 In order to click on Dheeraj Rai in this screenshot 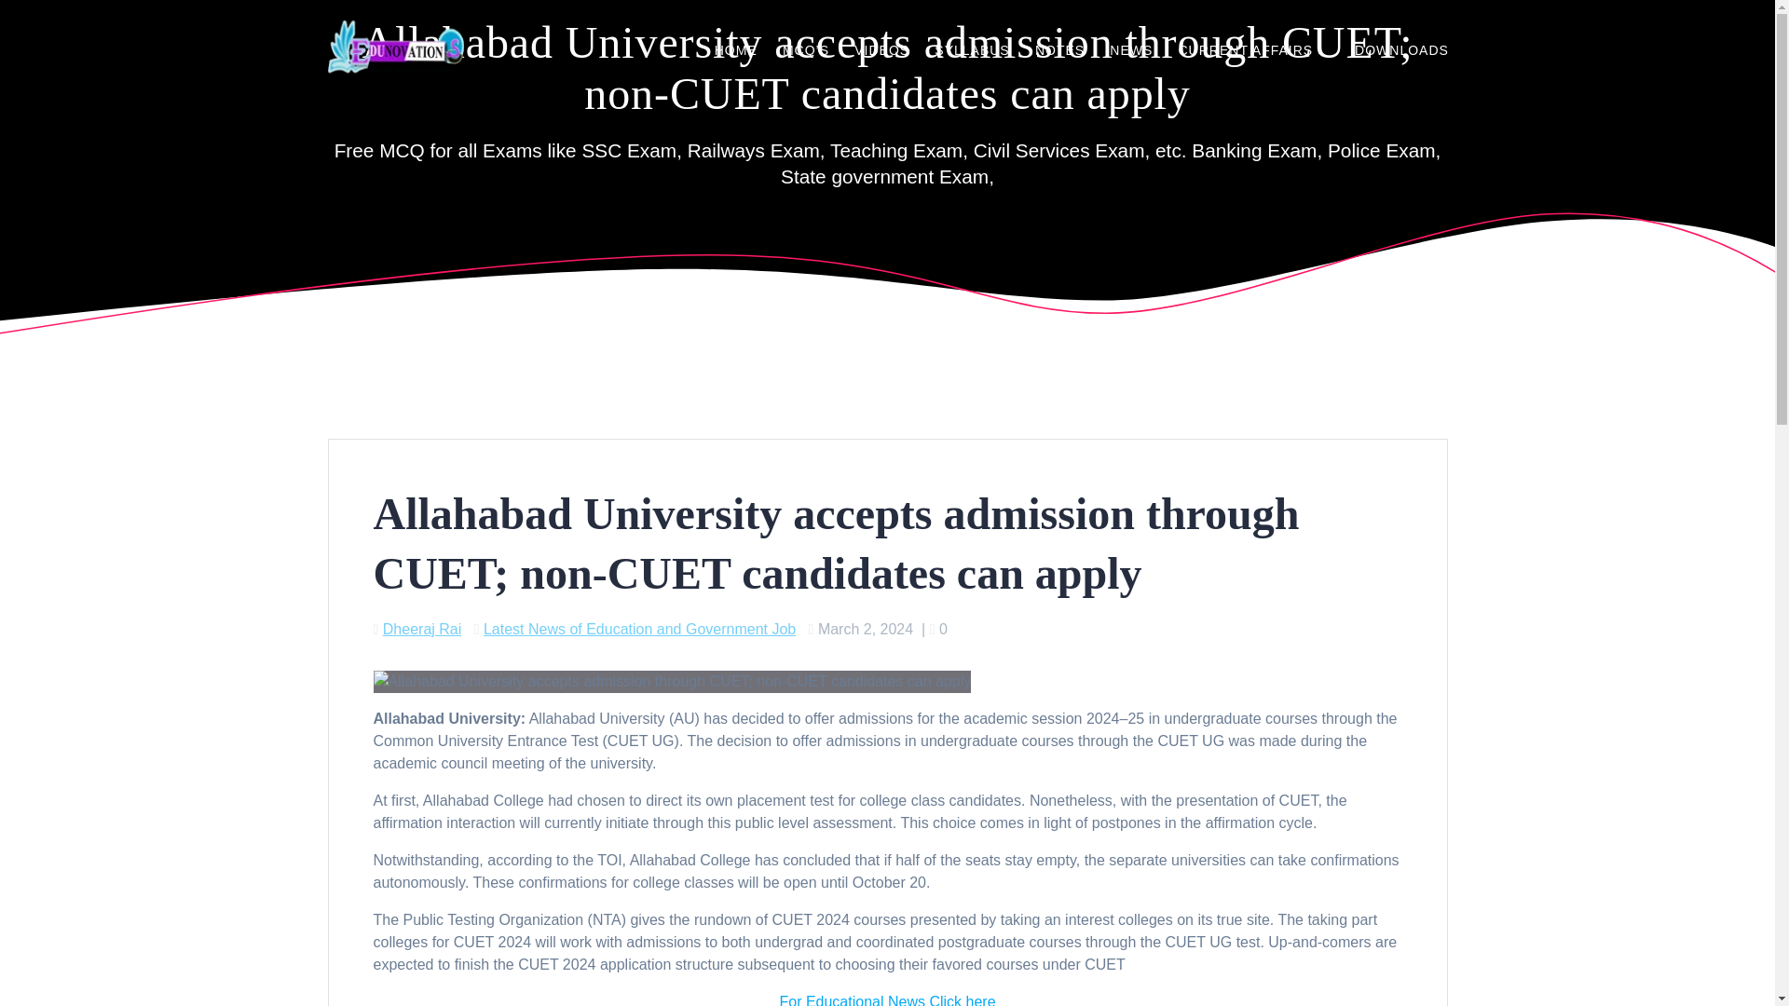, I will do `click(421, 629)`.